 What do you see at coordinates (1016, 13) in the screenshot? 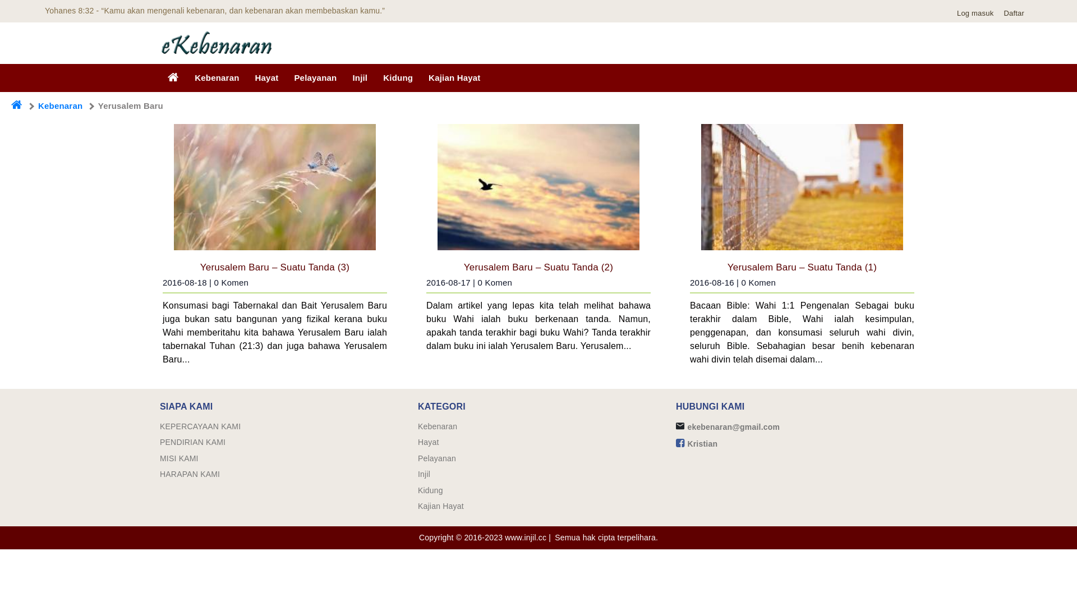
I see `Daftar` at bounding box center [1016, 13].